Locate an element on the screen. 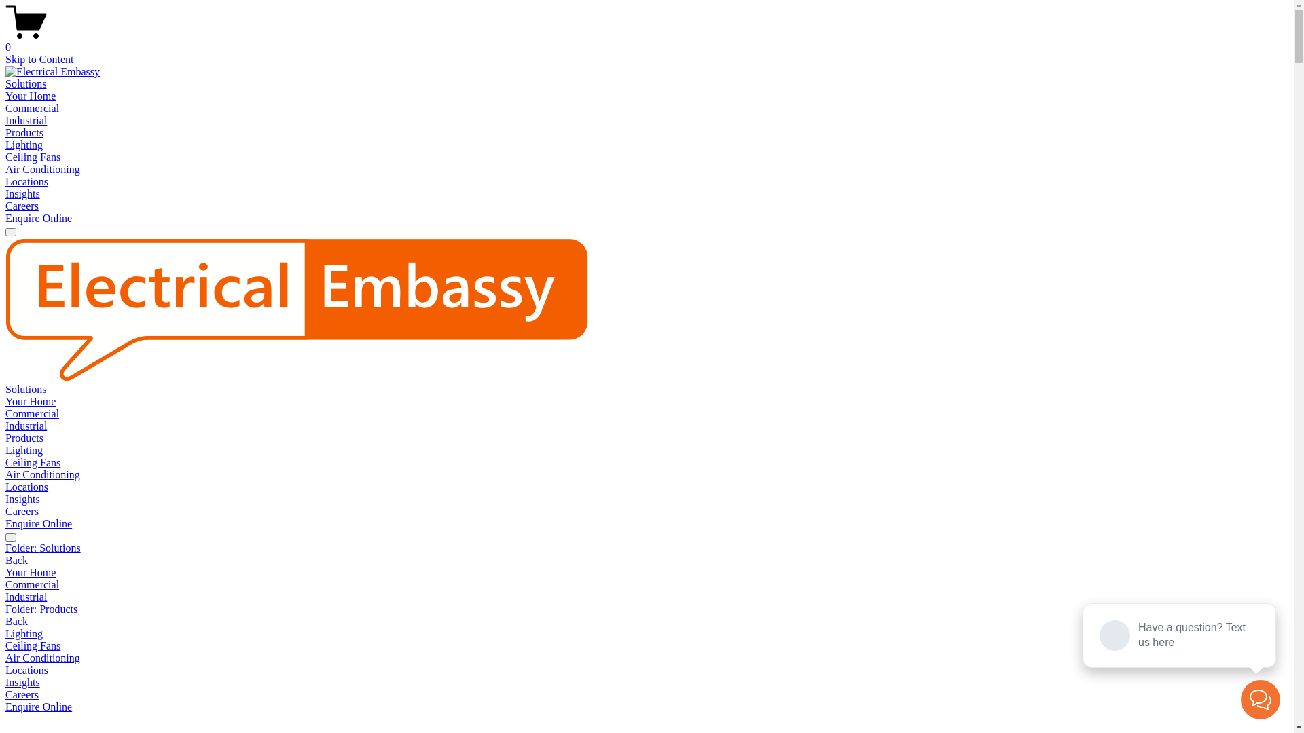  Enquire Online is located at coordinates (39, 524).